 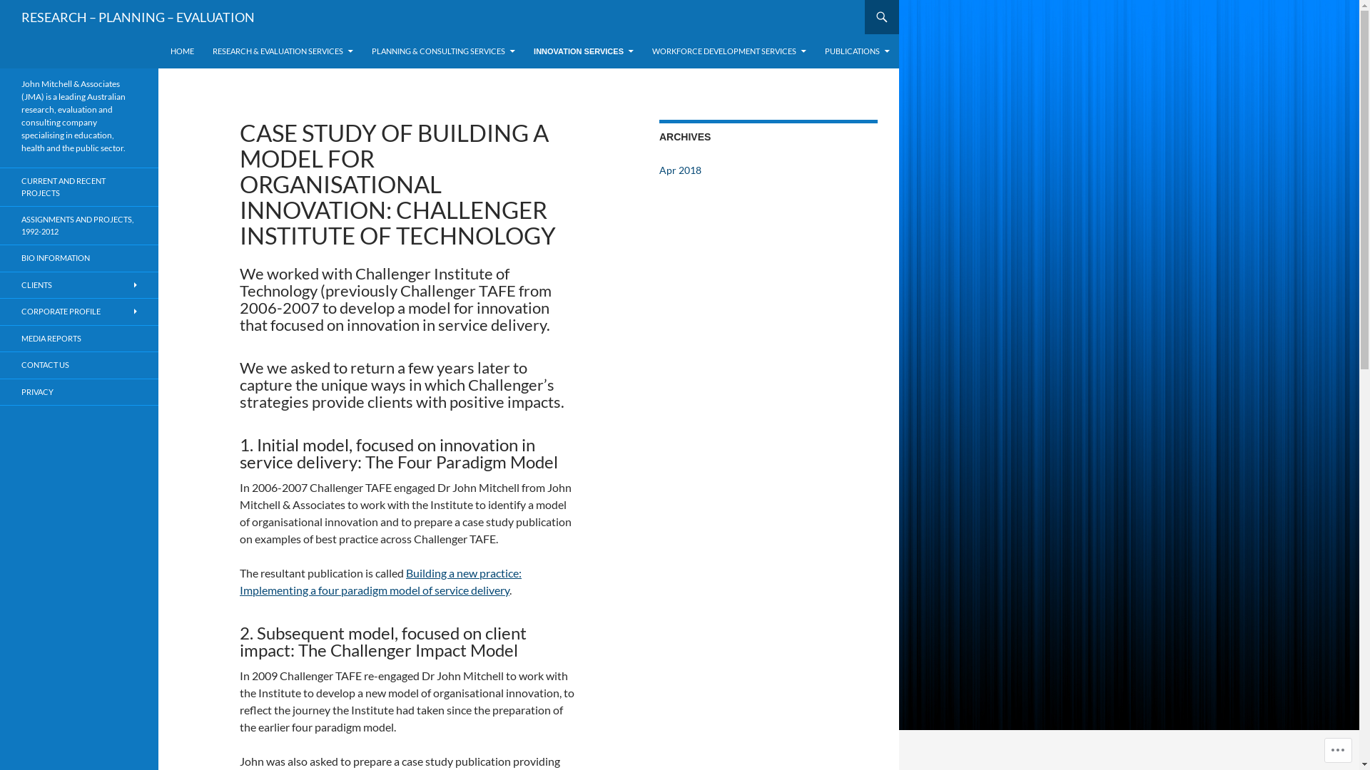 What do you see at coordinates (79, 365) in the screenshot?
I see `CONTACT US` at bounding box center [79, 365].